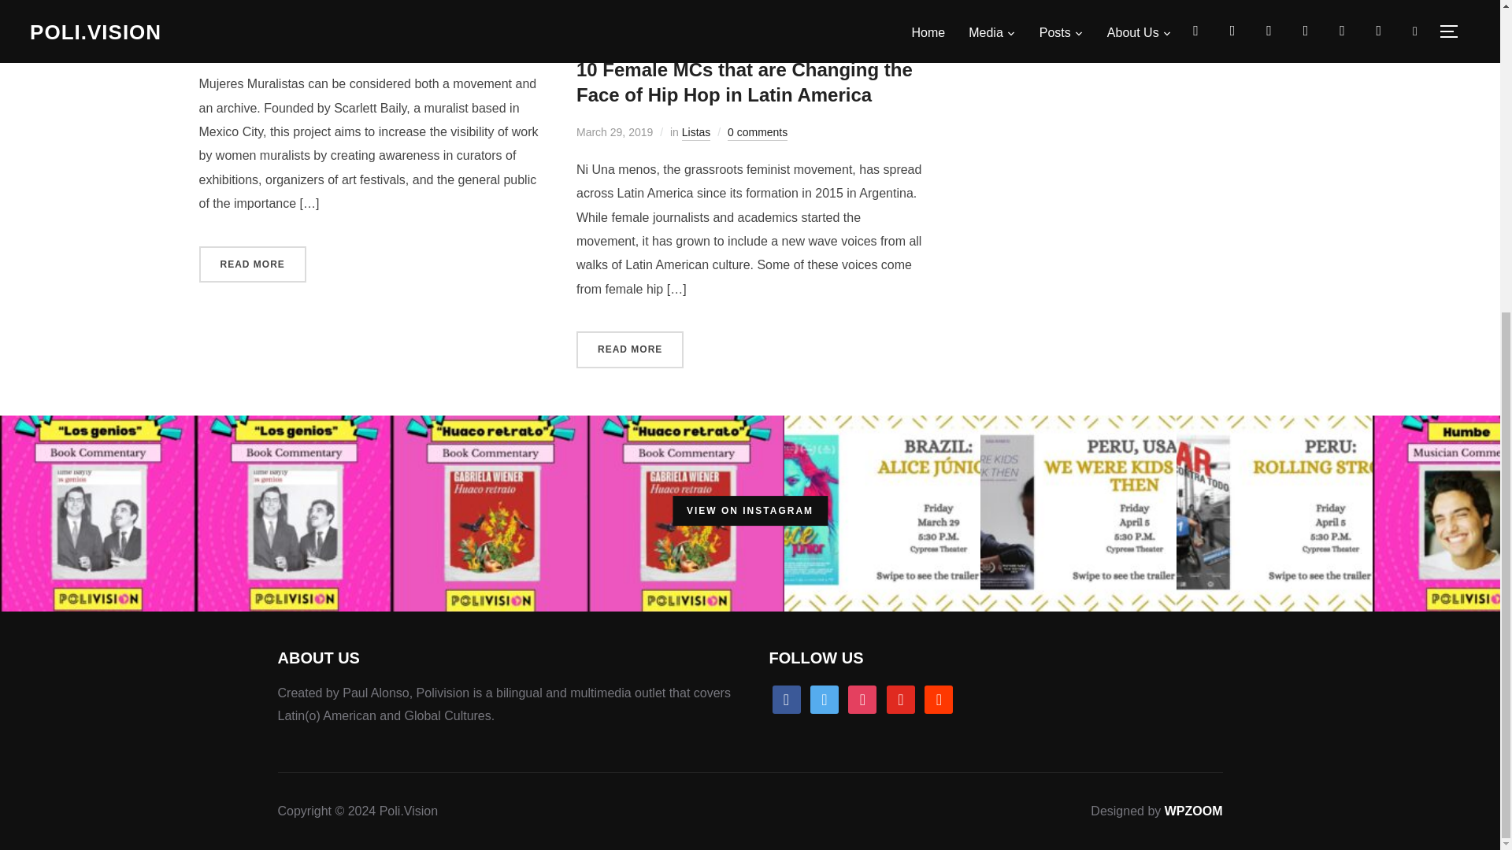 This screenshot has width=1512, height=850. What do you see at coordinates (327, 47) in the screenshot?
I see `Listas` at bounding box center [327, 47].